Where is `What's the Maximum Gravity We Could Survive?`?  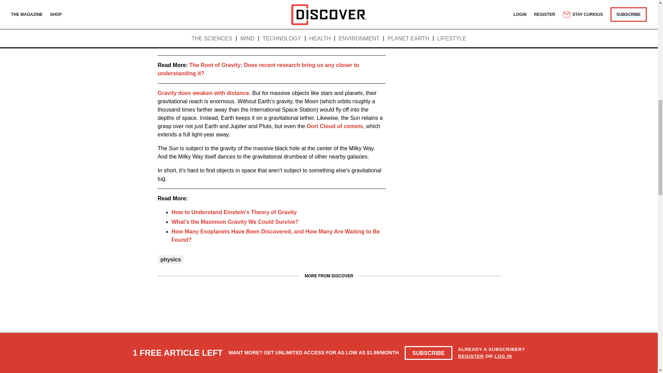
What's the Maximum Gravity We Could Survive? is located at coordinates (235, 222).